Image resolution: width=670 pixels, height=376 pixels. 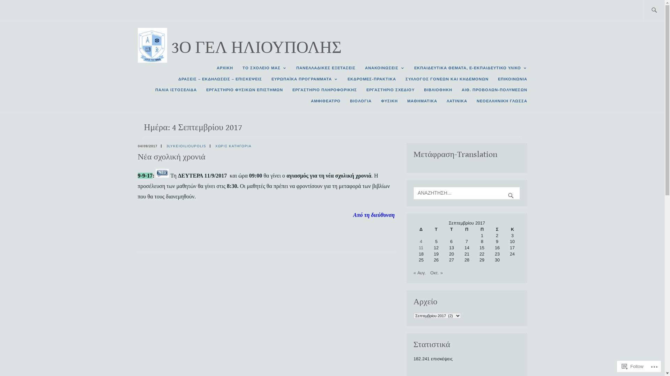 What do you see at coordinates (633, 366) in the screenshot?
I see `Follow` at bounding box center [633, 366].